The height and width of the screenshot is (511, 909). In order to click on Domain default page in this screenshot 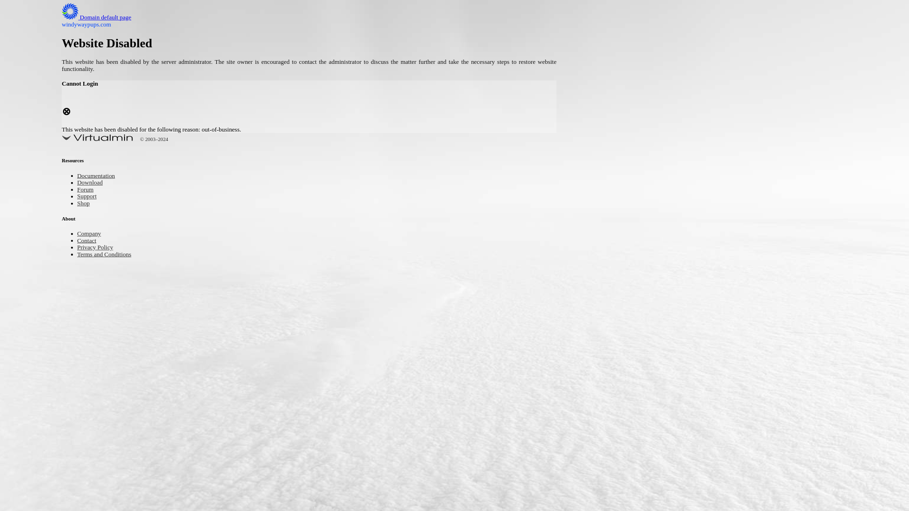, I will do `click(104, 18)`.